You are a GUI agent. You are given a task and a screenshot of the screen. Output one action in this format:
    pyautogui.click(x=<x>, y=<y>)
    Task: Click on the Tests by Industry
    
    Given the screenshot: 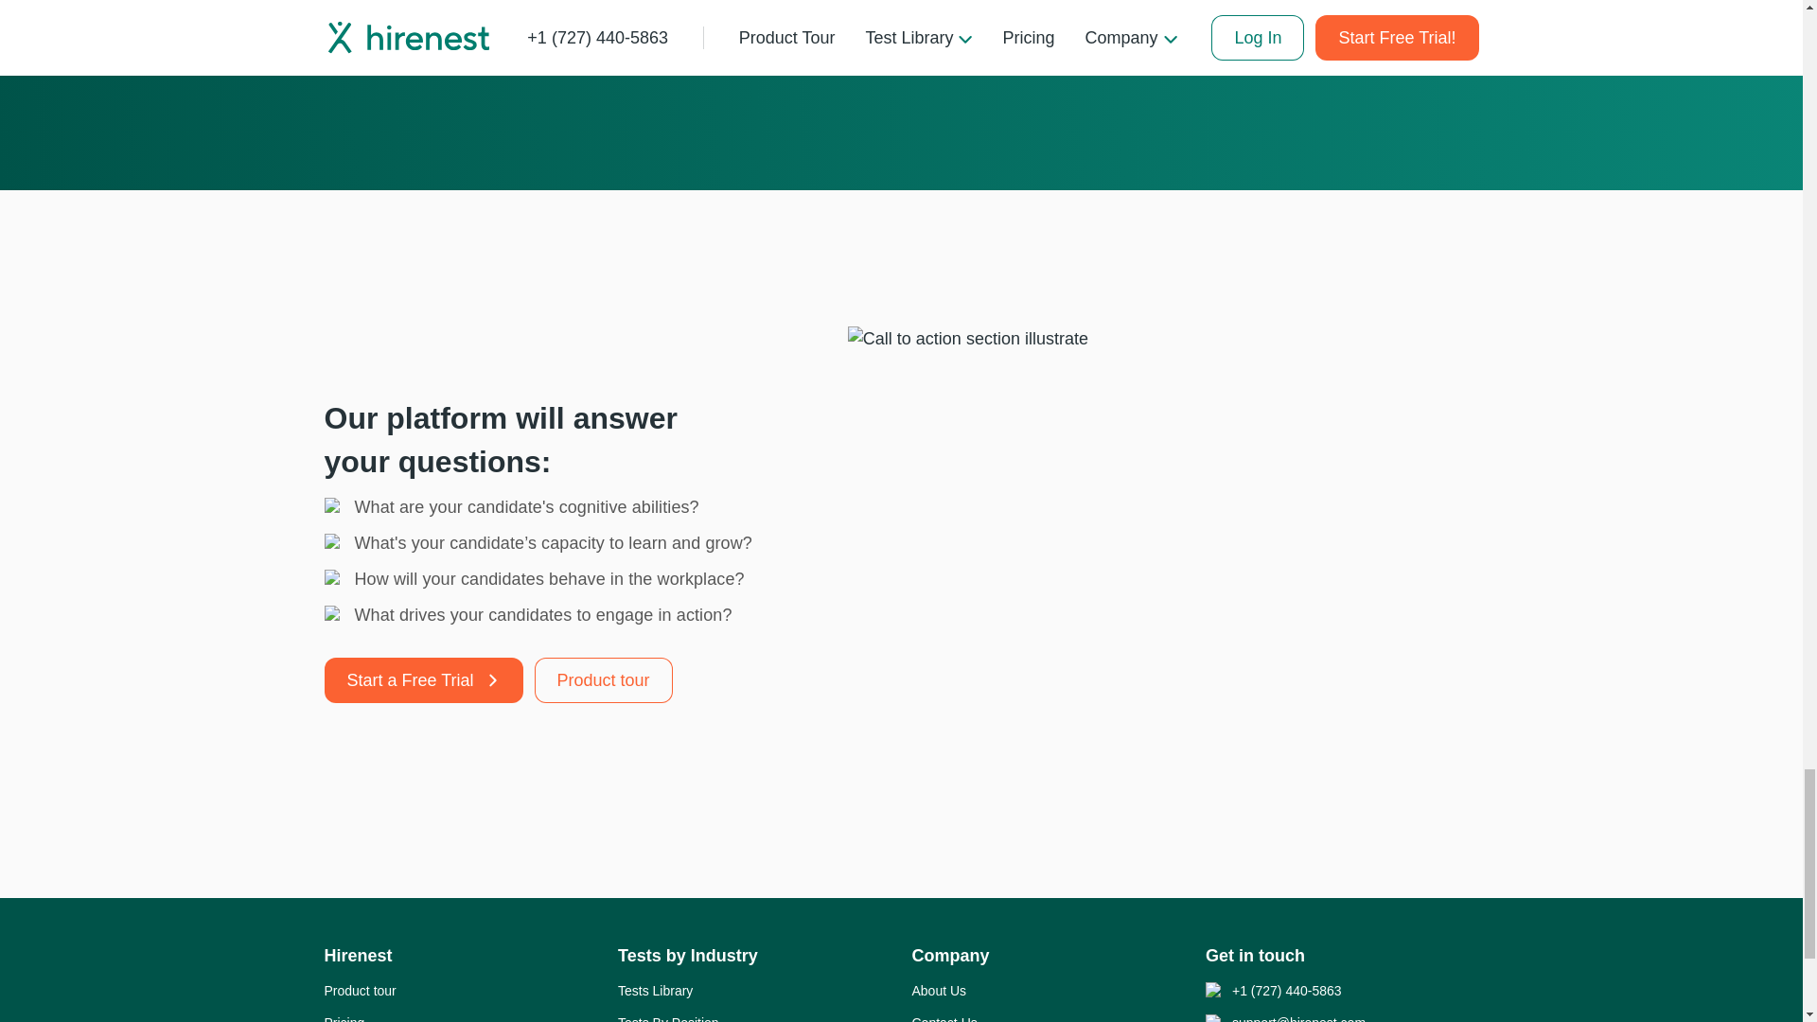 What is the action you would take?
    pyautogui.click(x=687, y=956)
    